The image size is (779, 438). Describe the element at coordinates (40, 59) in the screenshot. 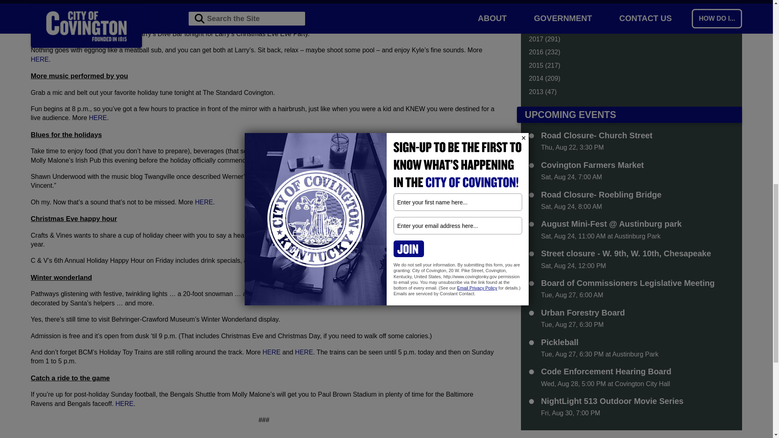

I see `HERE` at that location.